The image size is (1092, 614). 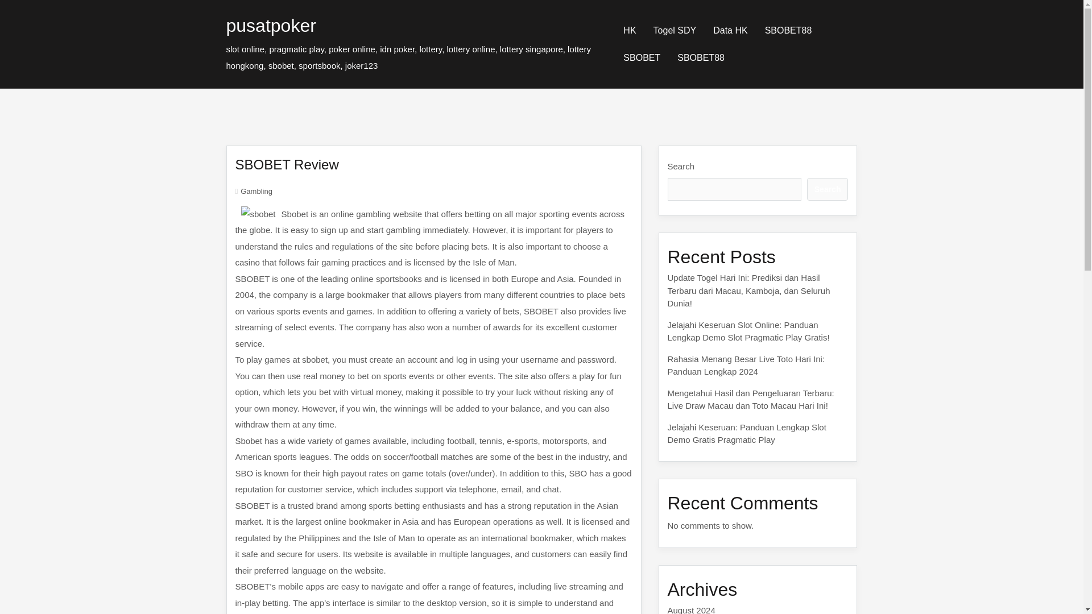 I want to click on SBOBET88, so click(x=701, y=58).